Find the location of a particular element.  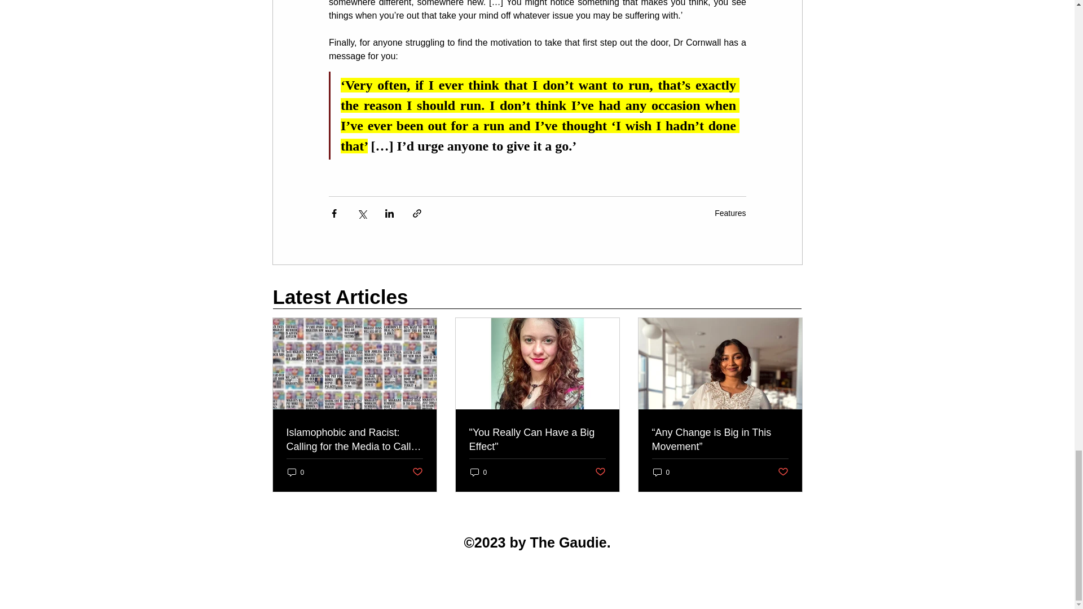

Post not marked as liked is located at coordinates (600, 472).